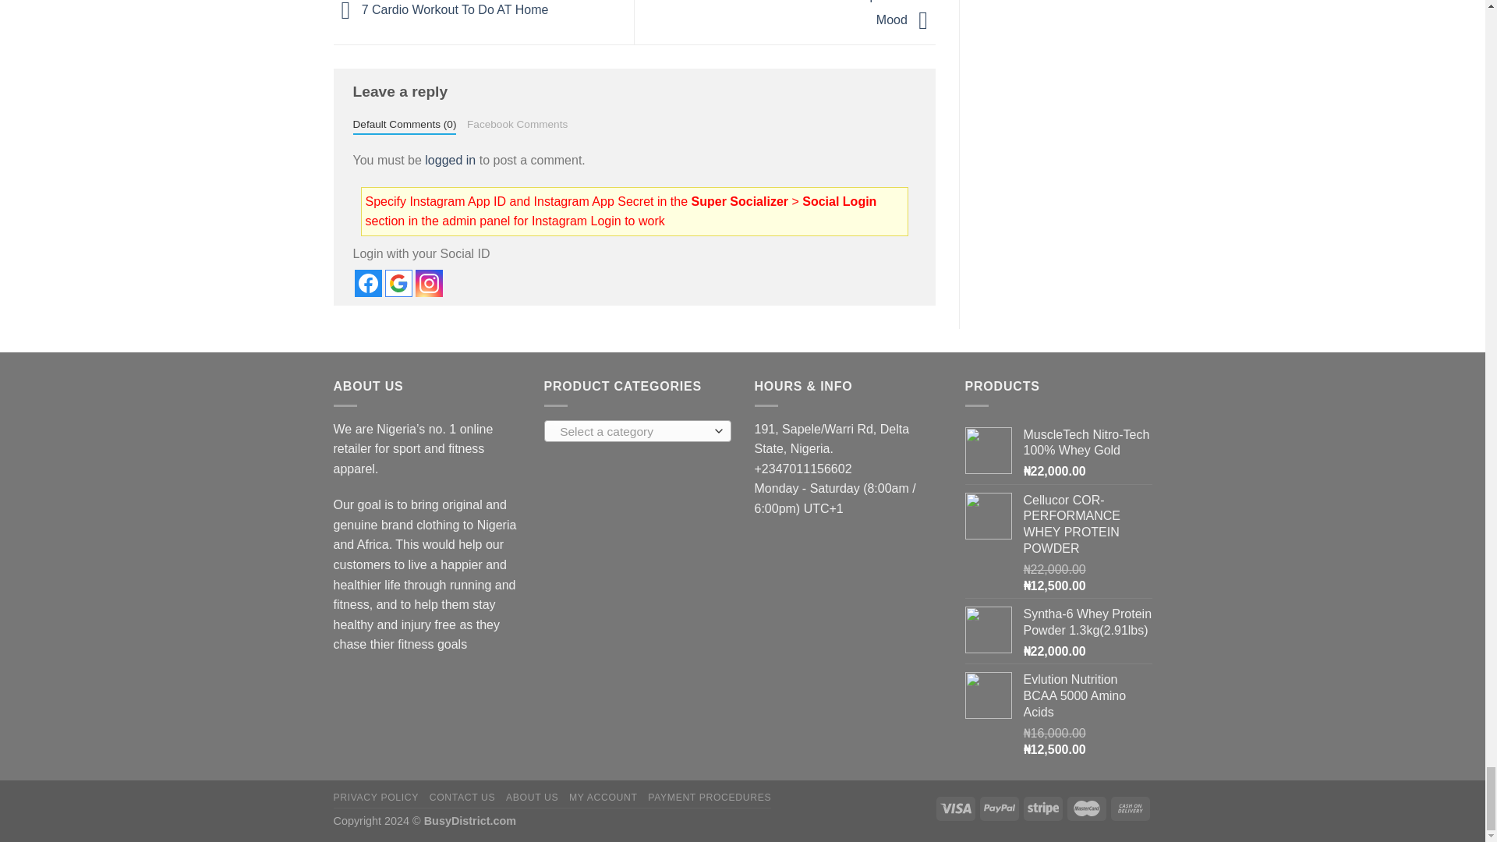  Describe the element at coordinates (441, 9) in the screenshot. I see `7 Cardio Workout To Do AT Home` at that location.